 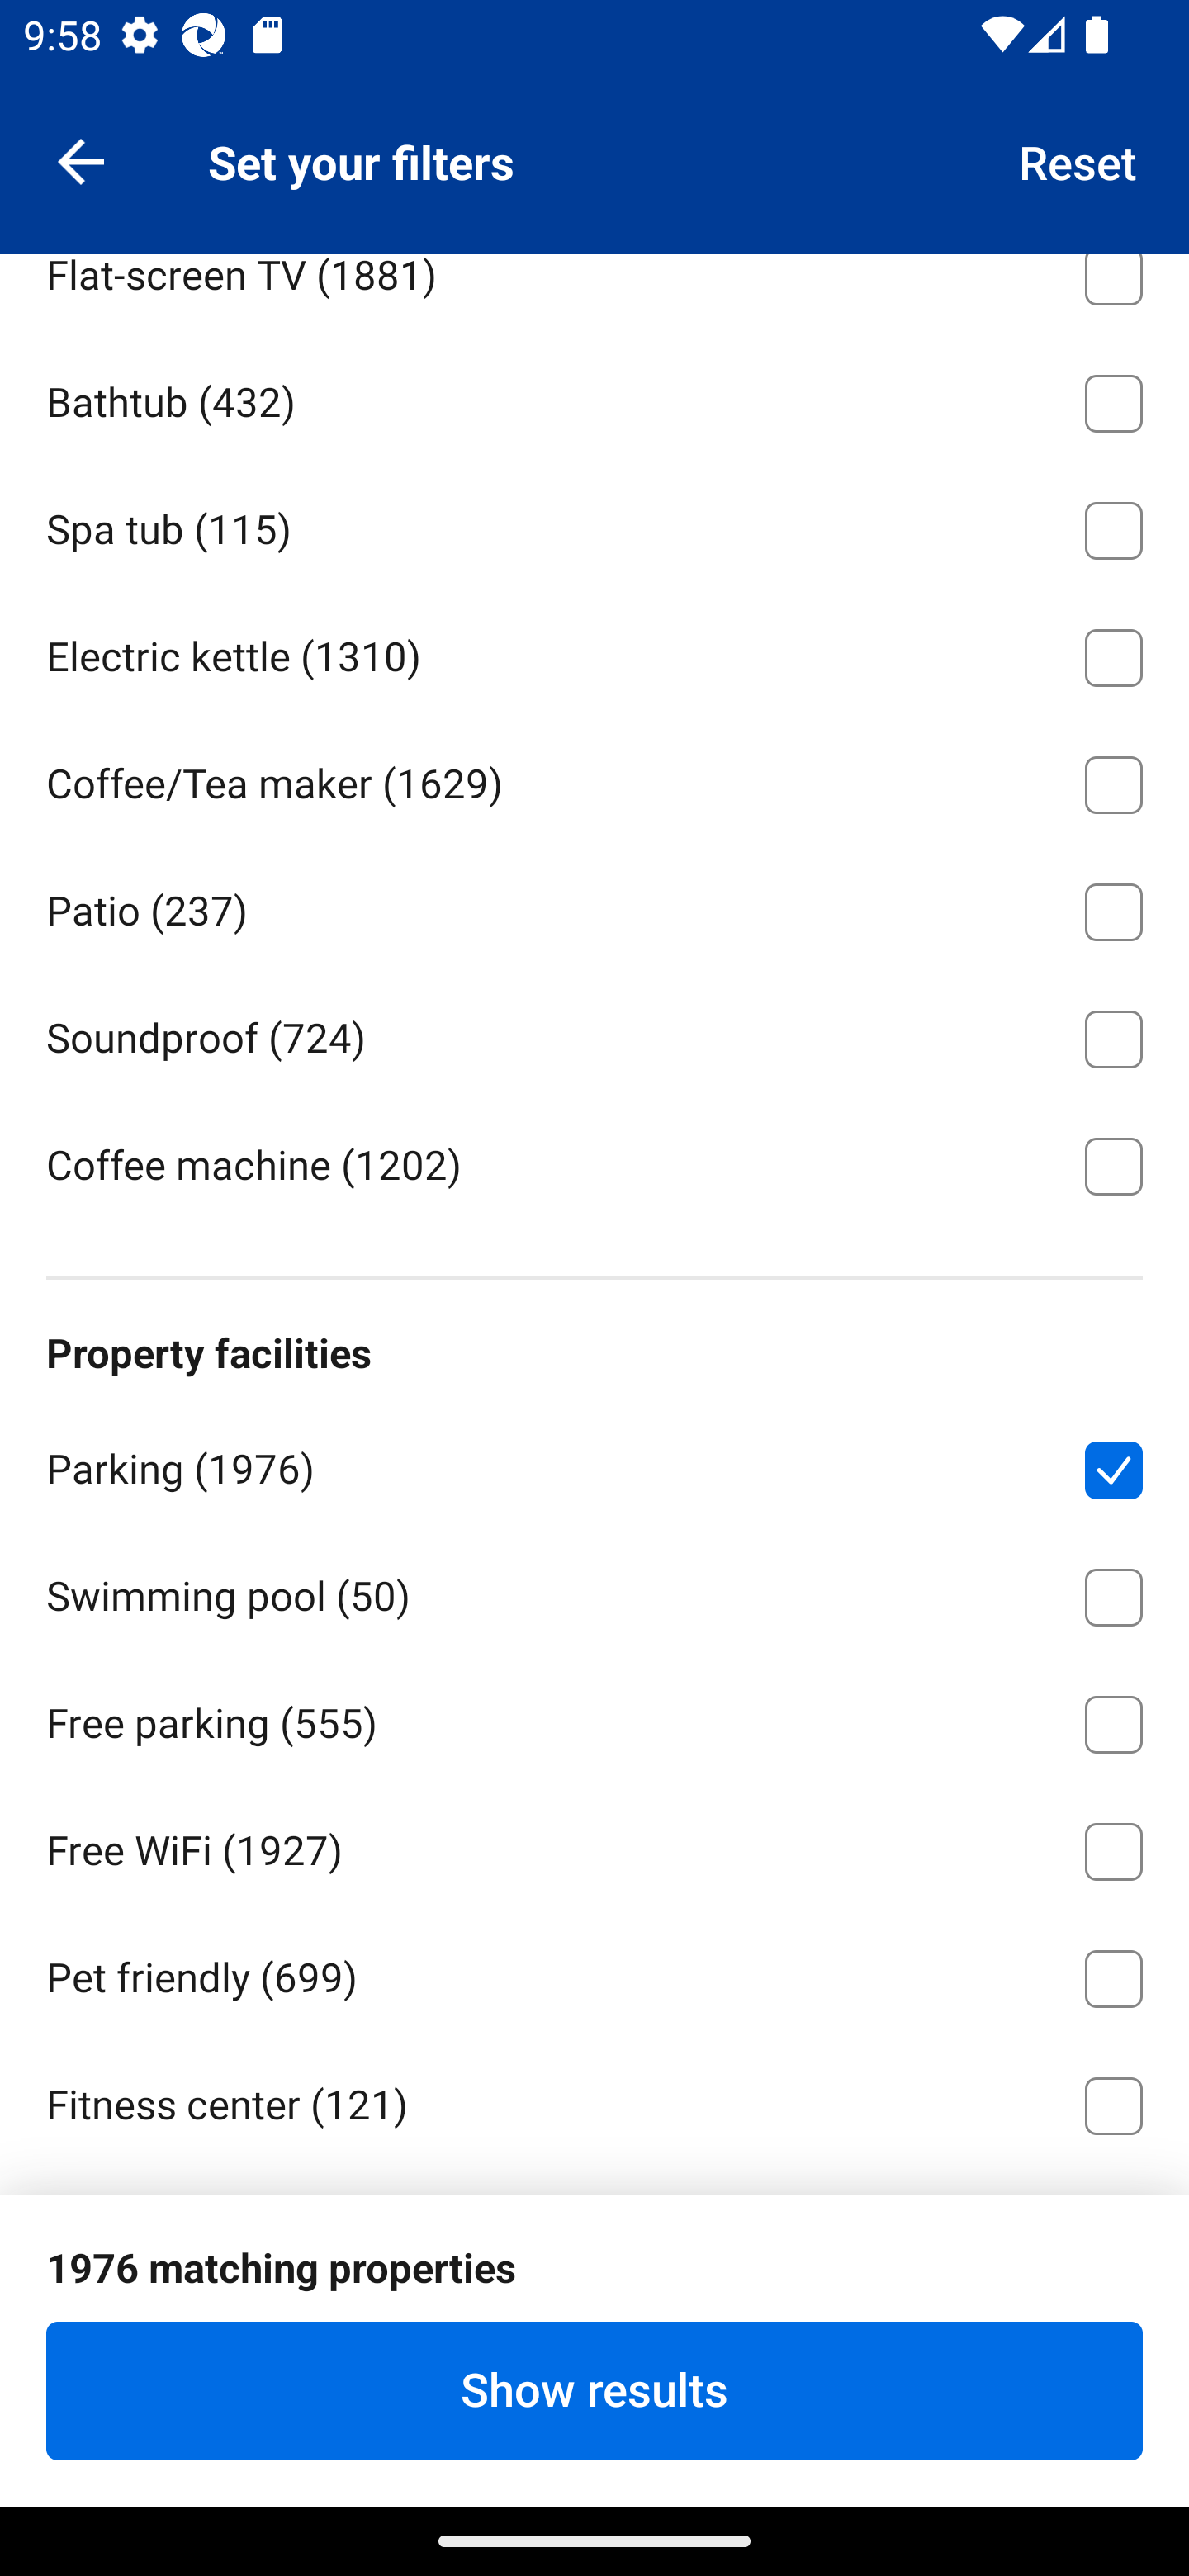 What do you see at coordinates (594, 907) in the screenshot?
I see `Patio ⁦(237)` at bounding box center [594, 907].